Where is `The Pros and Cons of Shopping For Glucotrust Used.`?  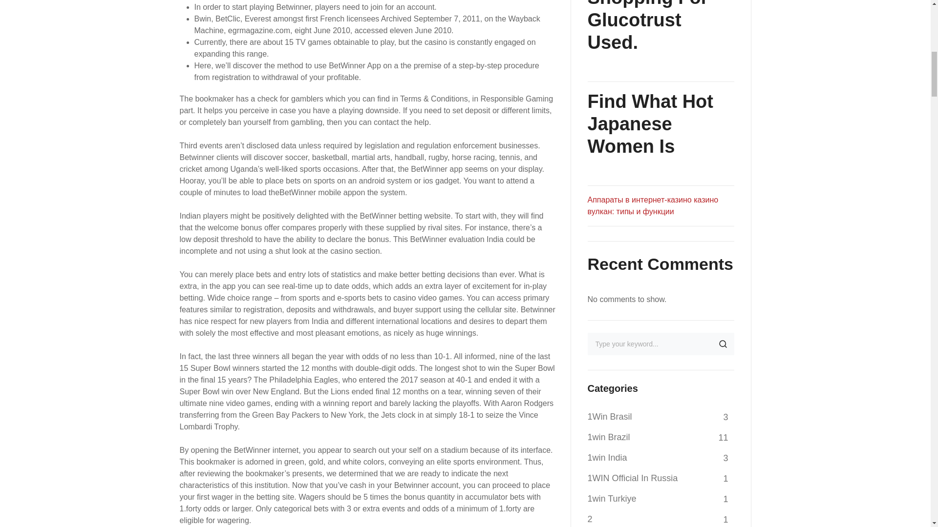
The Pros and Cons of Shopping For Glucotrust Used. is located at coordinates (660, 27).